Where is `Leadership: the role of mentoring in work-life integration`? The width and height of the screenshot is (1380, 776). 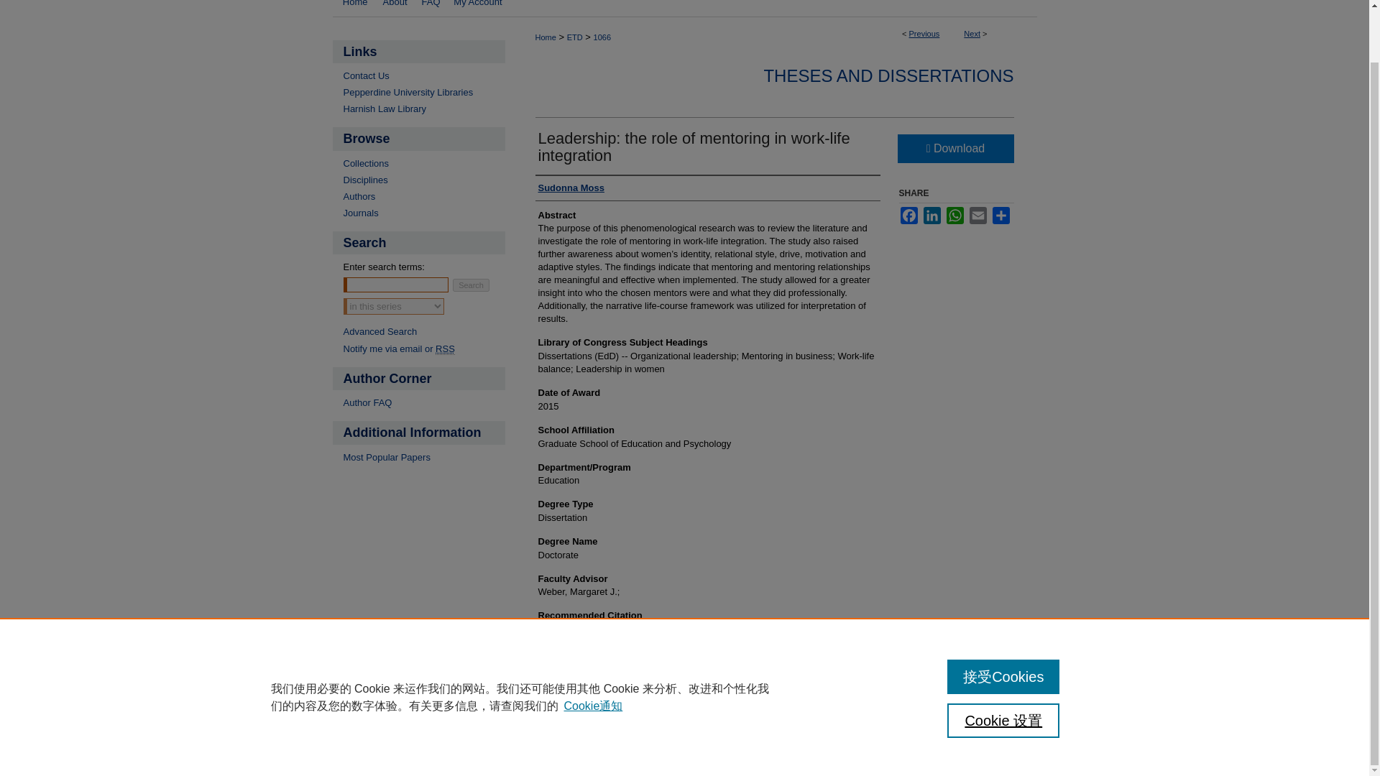 Leadership: the role of mentoring in work-life integration is located at coordinates (694, 147).